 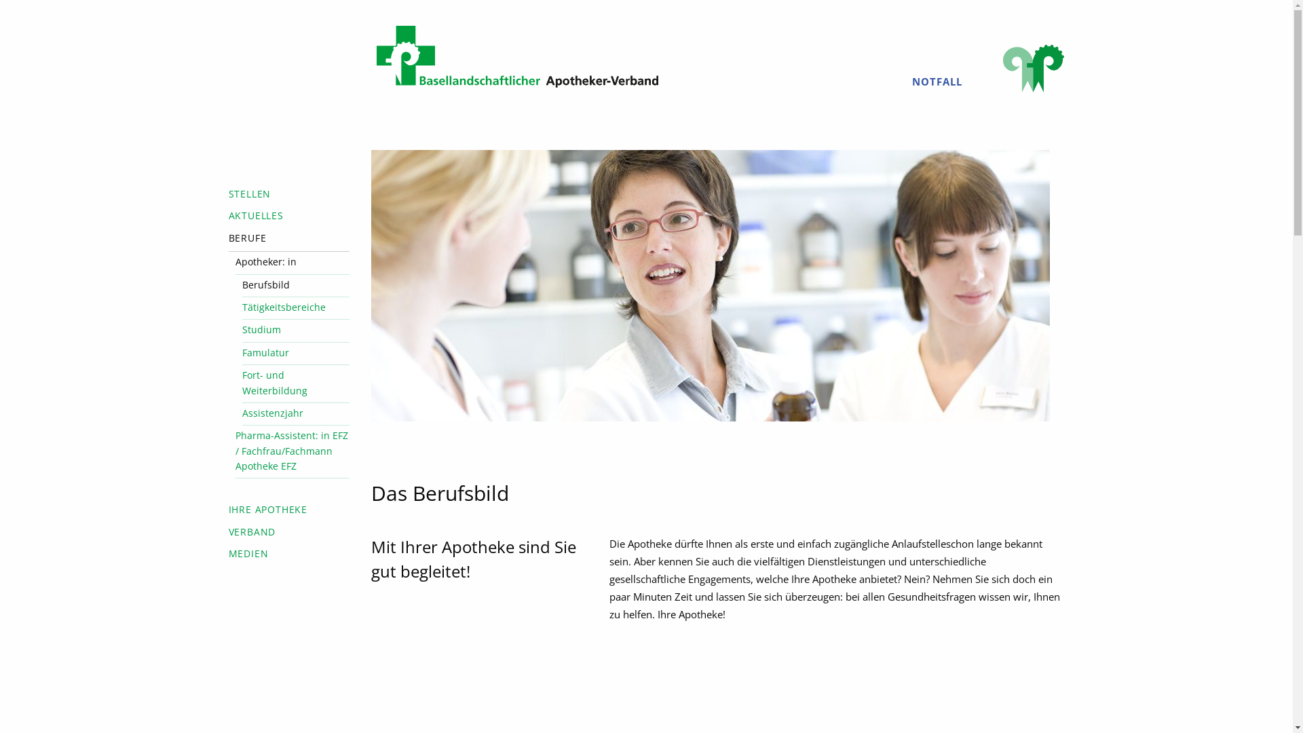 What do you see at coordinates (289, 196) in the screenshot?
I see `STELLEN` at bounding box center [289, 196].